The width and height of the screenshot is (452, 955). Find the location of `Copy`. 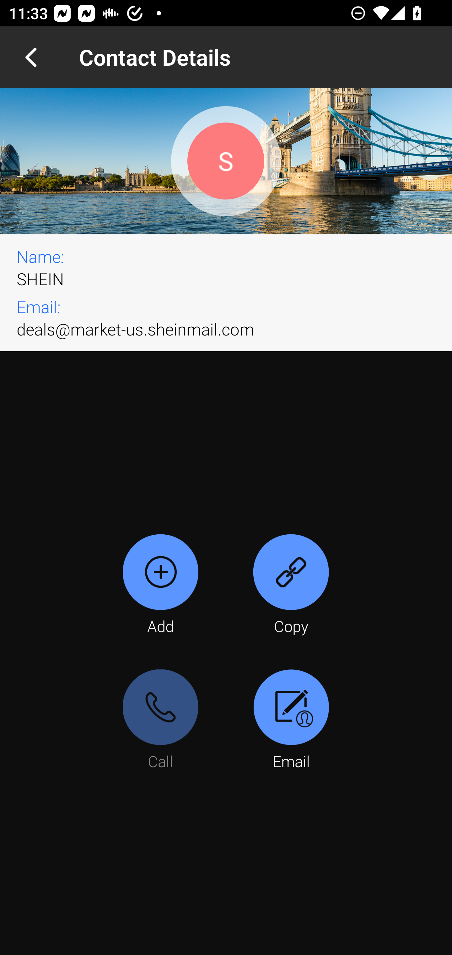

Copy is located at coordinates (291, 585).